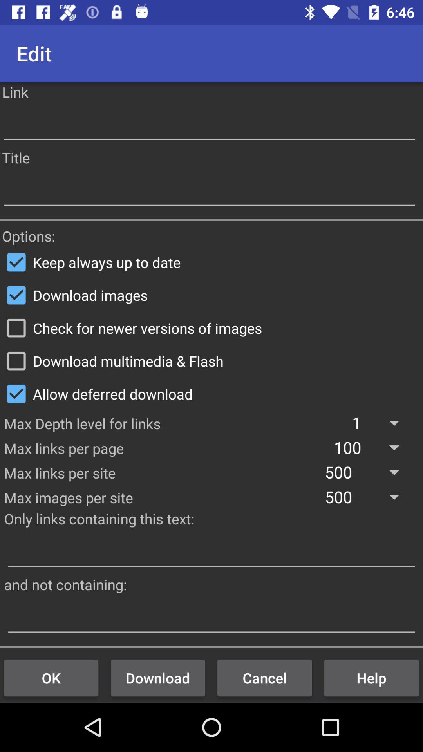 This screenshot has width=423, height=752. What do you see at coordinates (211, 617) in the screenshot?
I see `text bar` at bounding box center [211, 617].